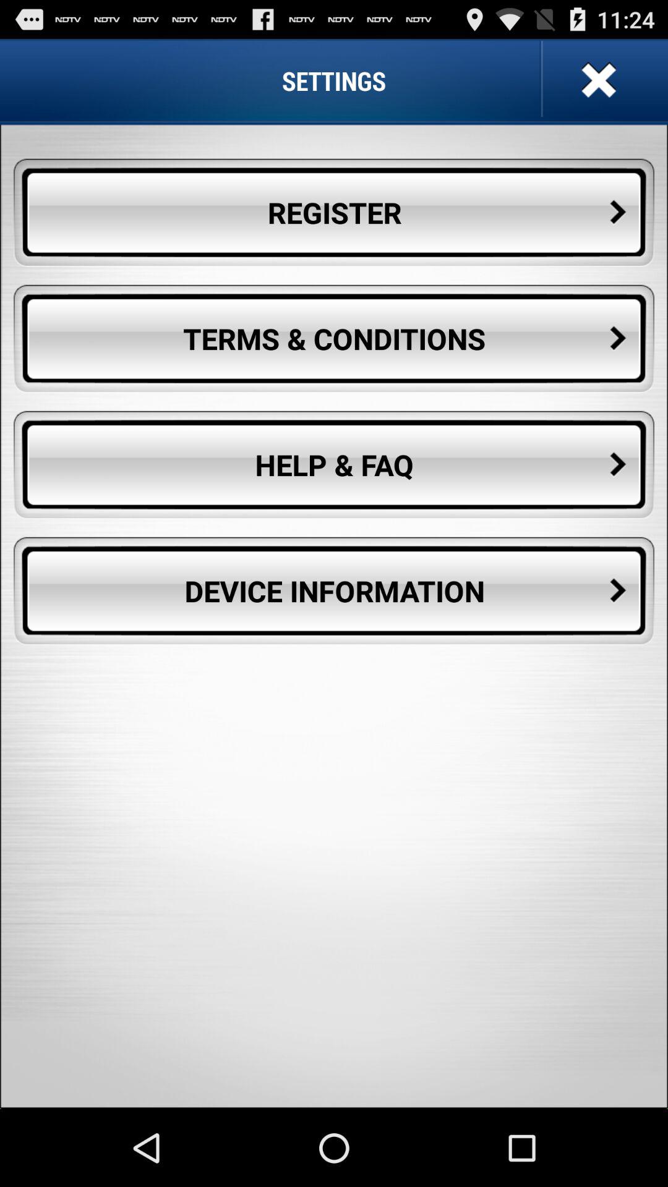 The height and width of the screenshot is (1187, 668). What do you see at coordinates (334, 591) in the screenshot?
I see `jump to the device information icon` at bounding box center [334, 591].